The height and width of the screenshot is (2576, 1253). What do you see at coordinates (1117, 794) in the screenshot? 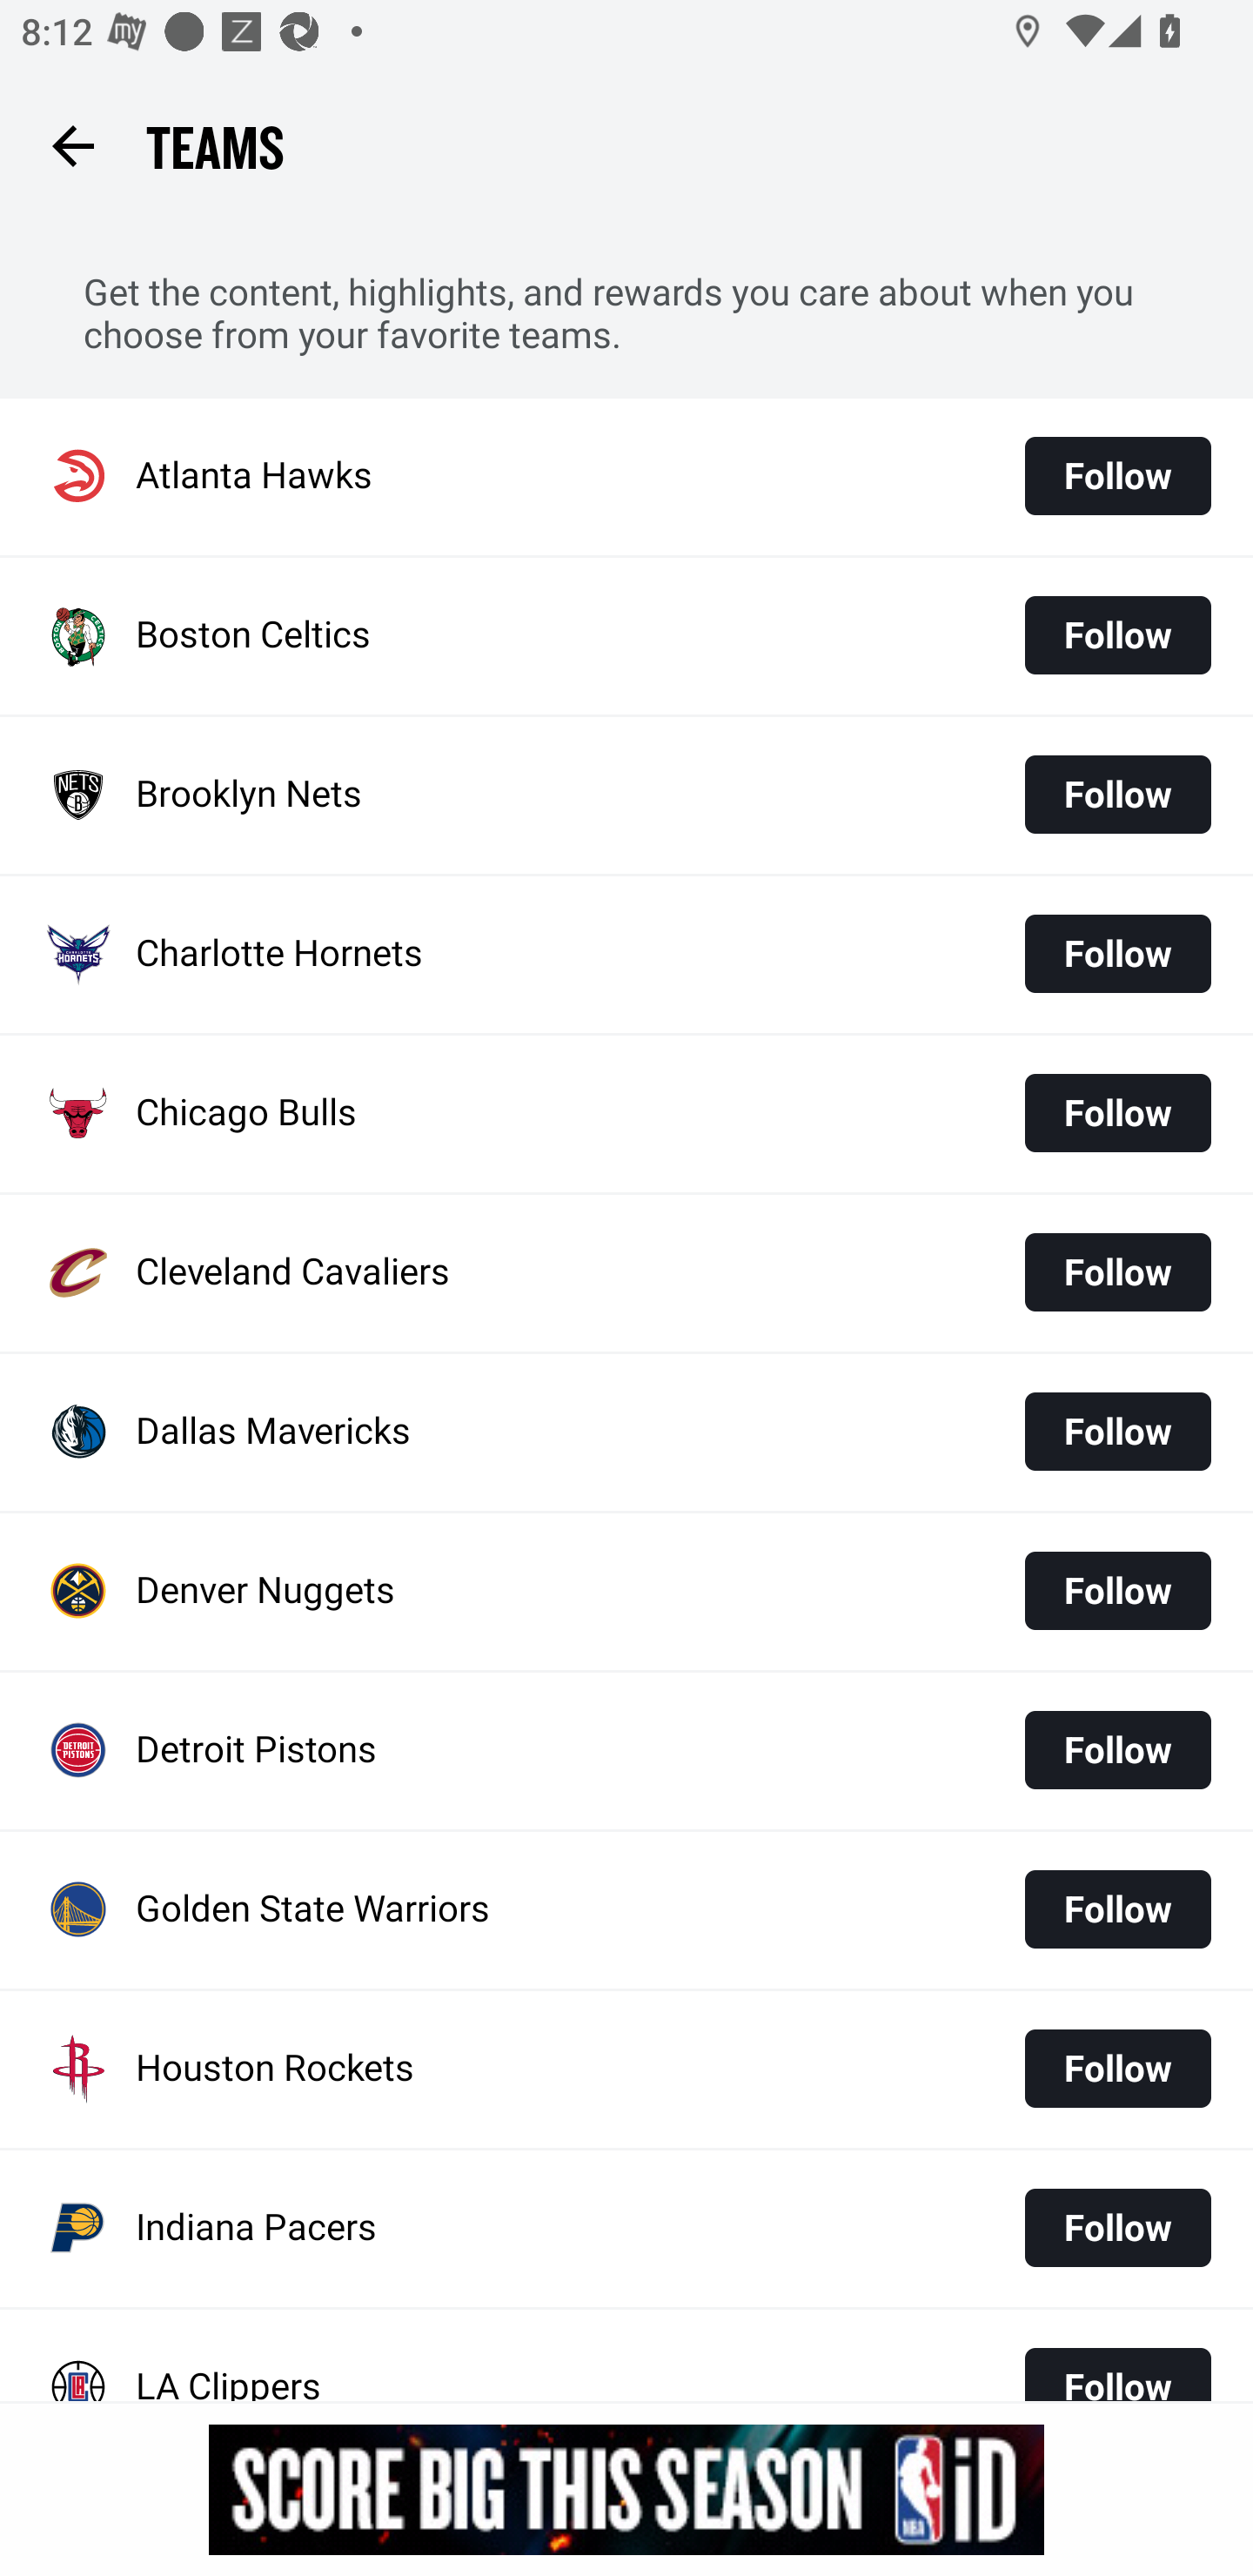
I see `Follow` at bounding box center [1117, 794].